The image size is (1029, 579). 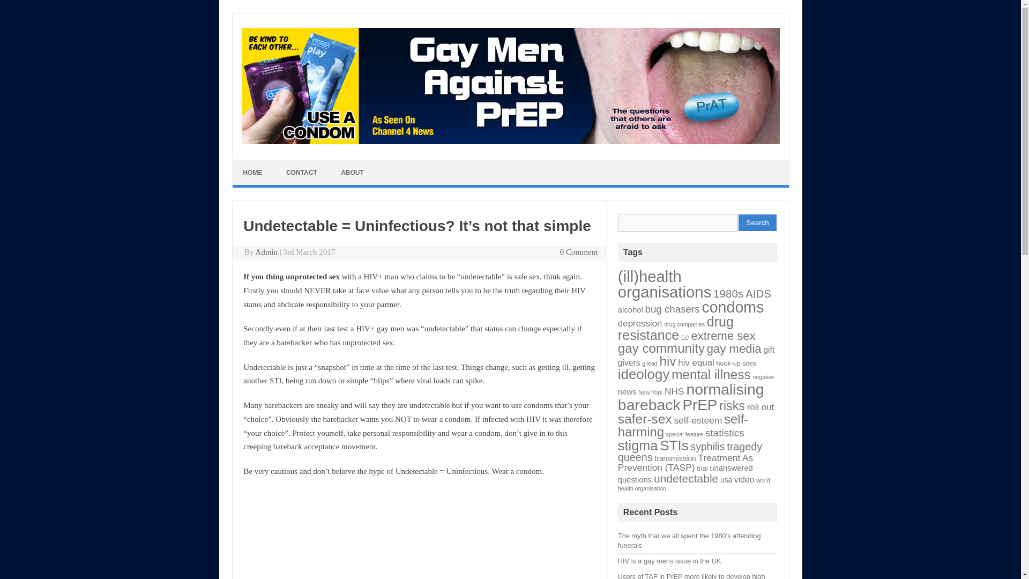 What do you see at coordinates (711, 374) in the screenshot?
I see `mental illness` at bounding box center [711, 374].